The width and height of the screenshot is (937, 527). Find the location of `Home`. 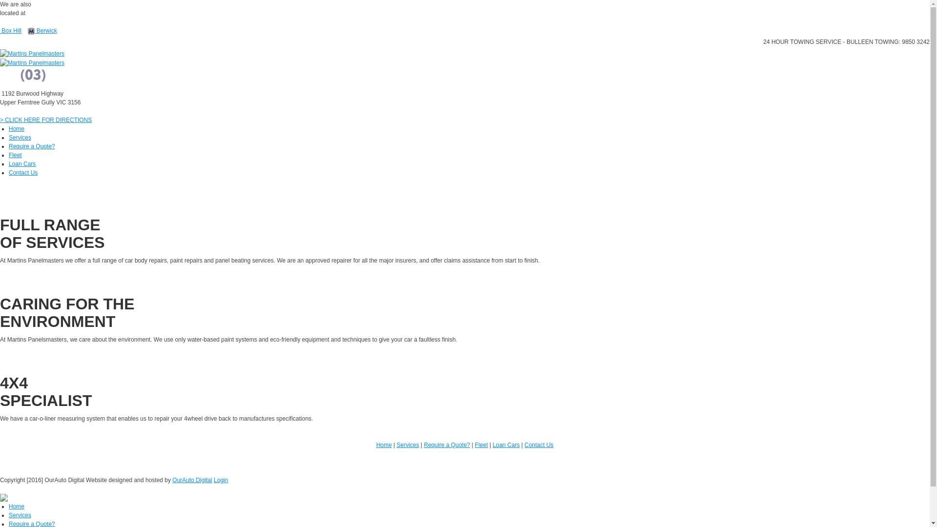

Home is located at coordinates (17, 129).